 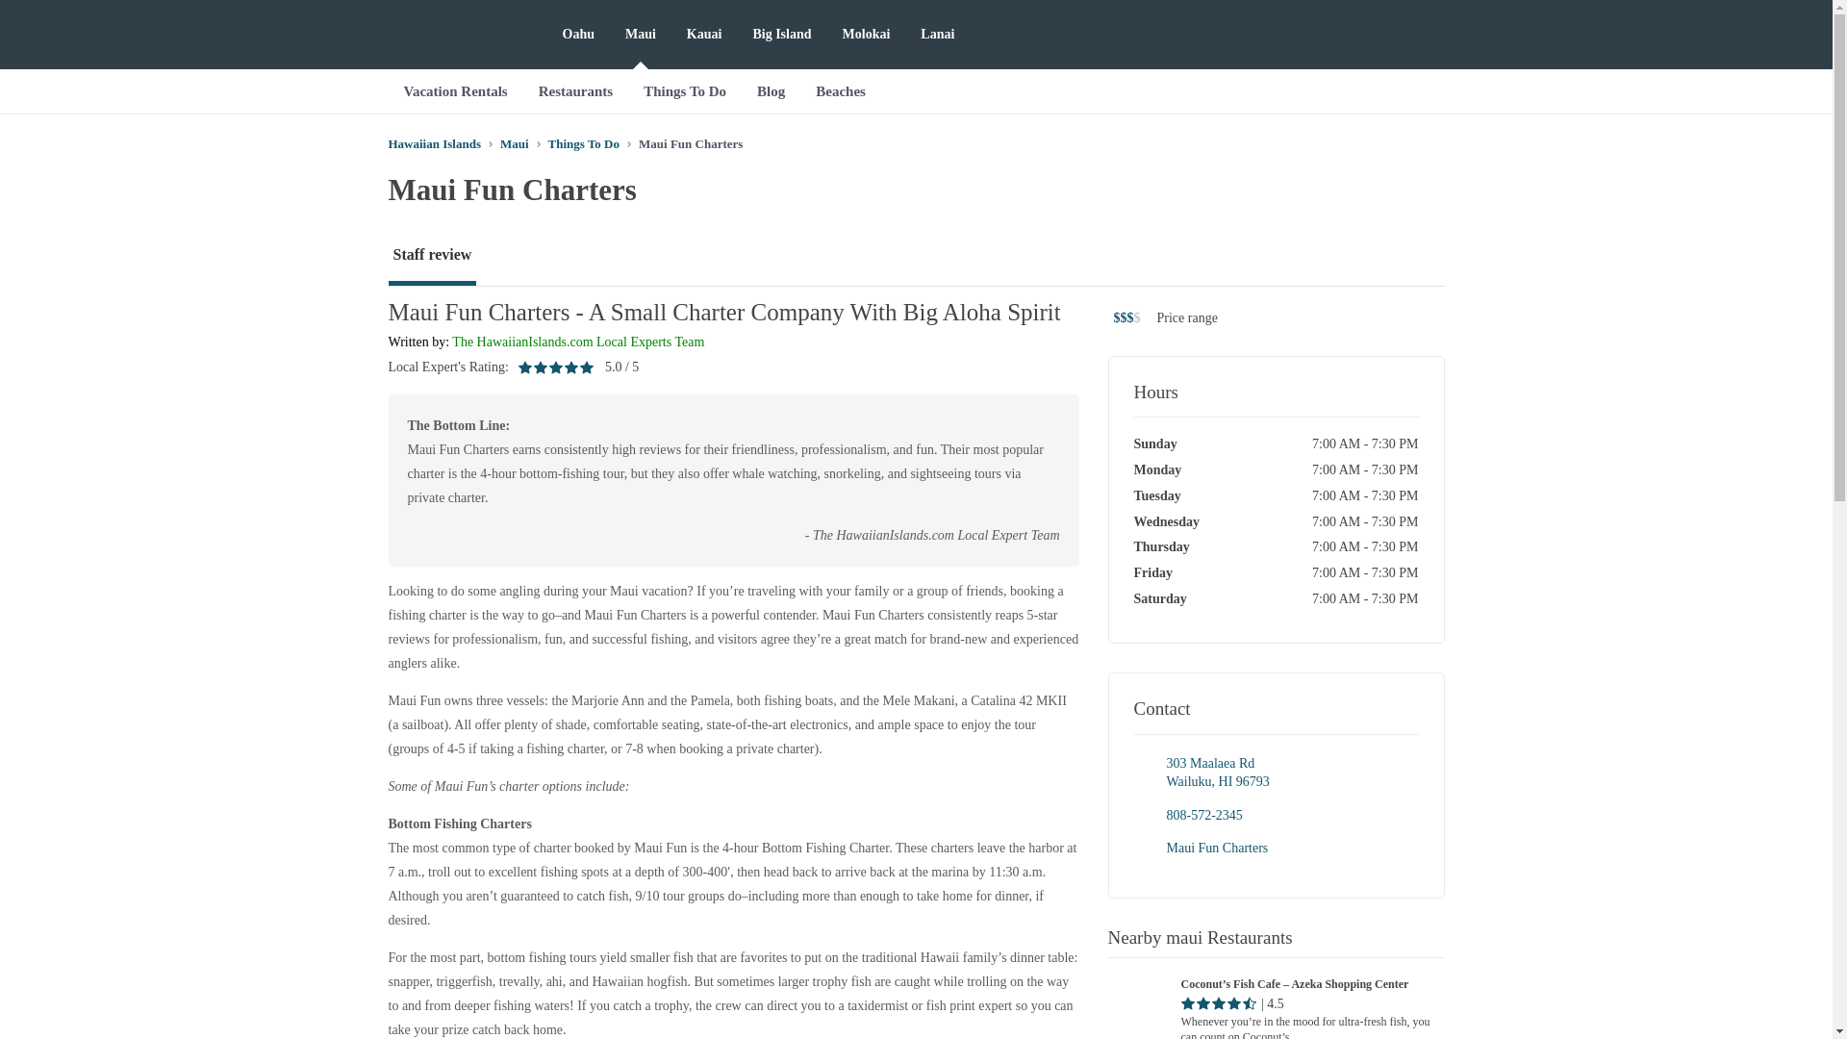 What do you see at coordinates (434, 142) in the screenshot?
I see `Hawaiian Islands` at bounding box center [434, 142].